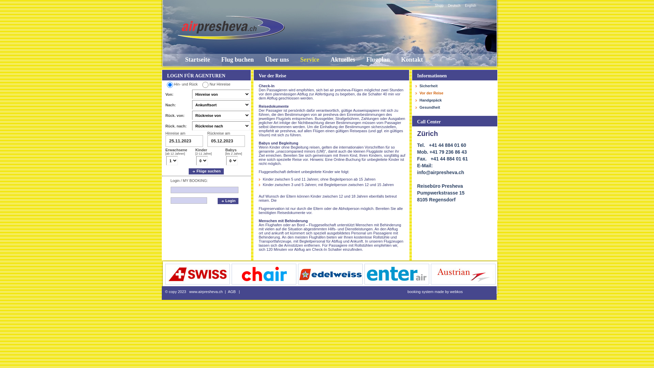  Describe the element at coordinates (206, 292) in the screenshot. I see `www.airpresheva.ch` at that location.